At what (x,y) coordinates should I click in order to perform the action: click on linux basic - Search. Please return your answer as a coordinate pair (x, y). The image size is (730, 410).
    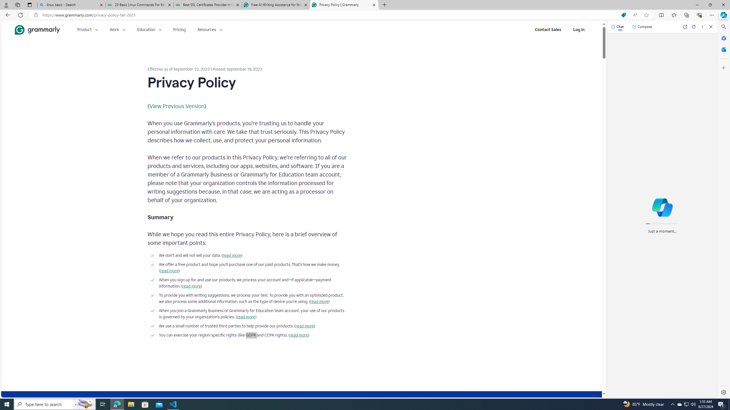
    Looking at the image, I should click on (71, 5).